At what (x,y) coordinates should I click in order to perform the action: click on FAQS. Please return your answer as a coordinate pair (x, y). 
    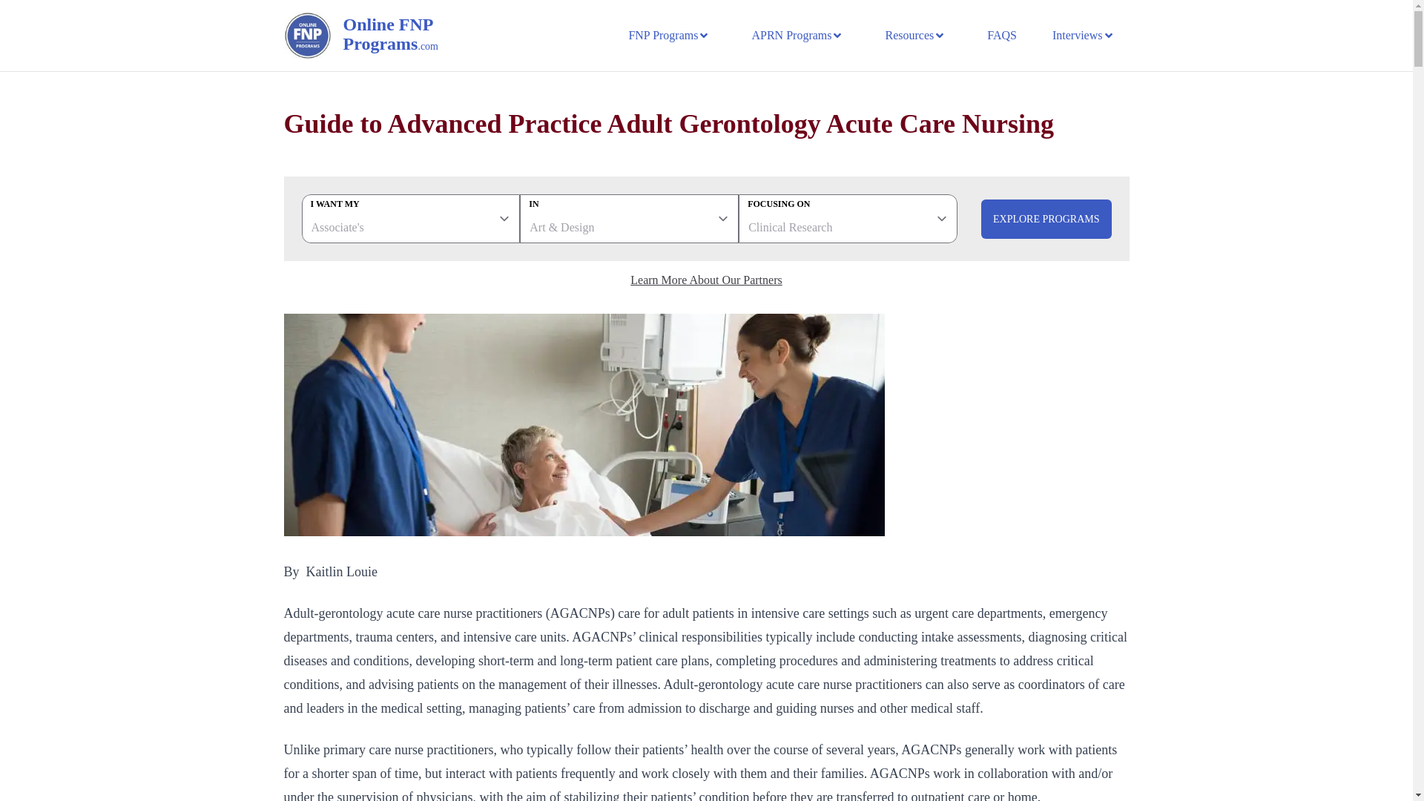
    Looking at the image, I should click on (1001, 36).